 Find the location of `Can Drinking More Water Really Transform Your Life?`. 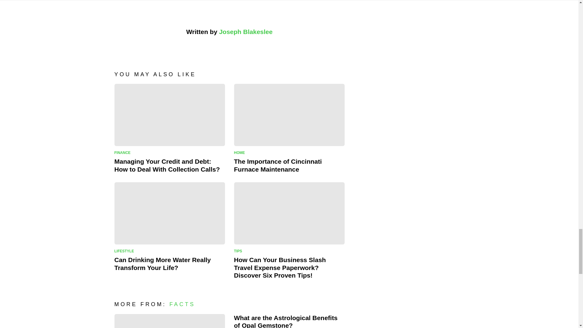

Can Drinking More Water Really Transform Your Life? is located at coordinates (169, 213).